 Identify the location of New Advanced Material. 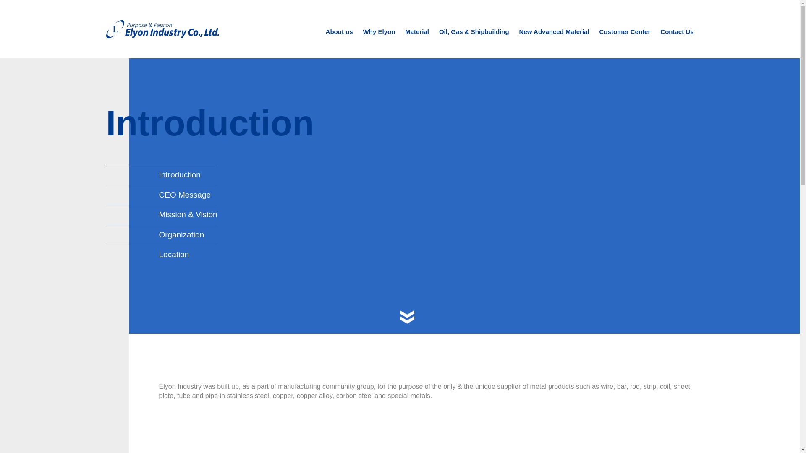
(554, 42).